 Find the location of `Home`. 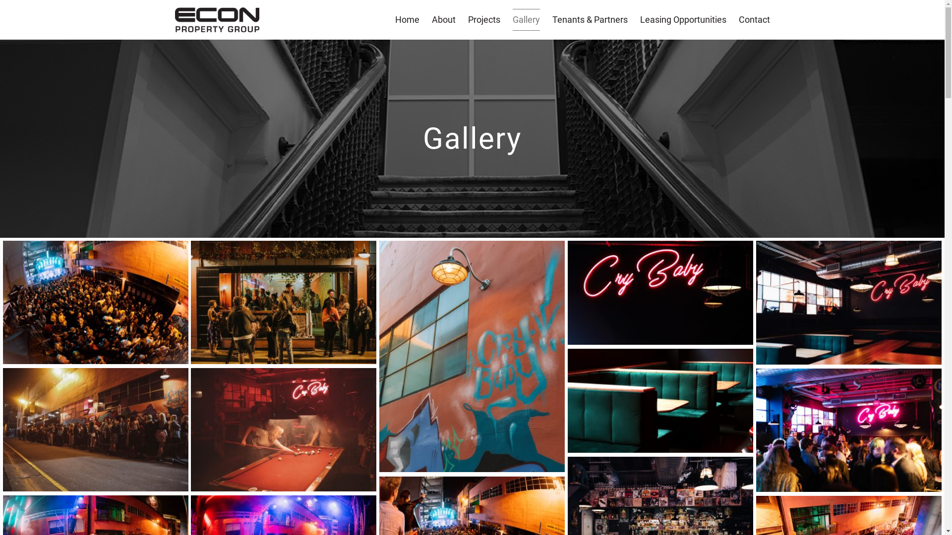

Home is located at coordinates (407, 20).